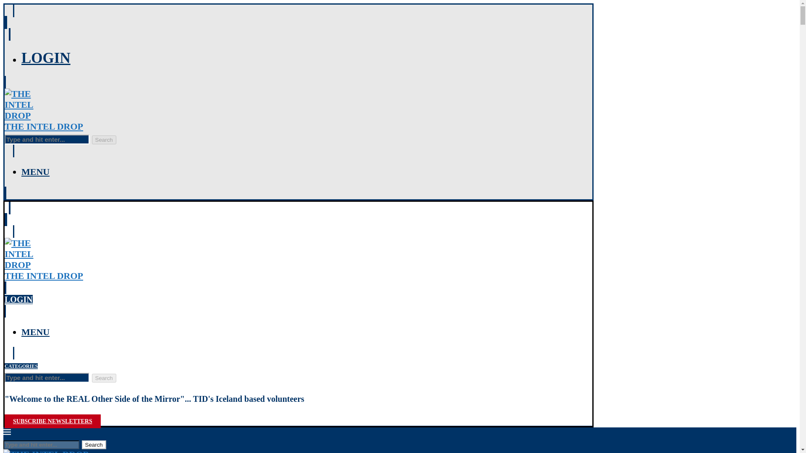  Describe the element at coordinates (298, 276) in the screenshot. I see `Search` at that location.